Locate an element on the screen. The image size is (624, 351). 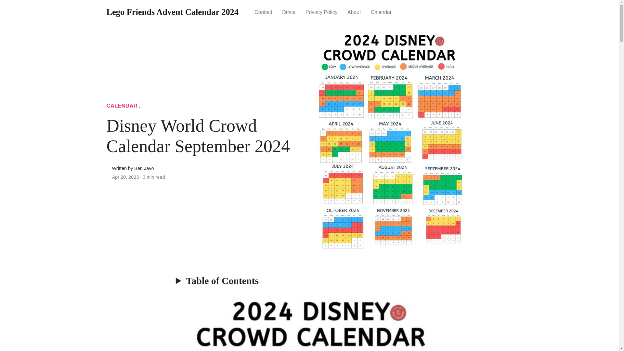
Dmca is located at coordinates (289, 12).